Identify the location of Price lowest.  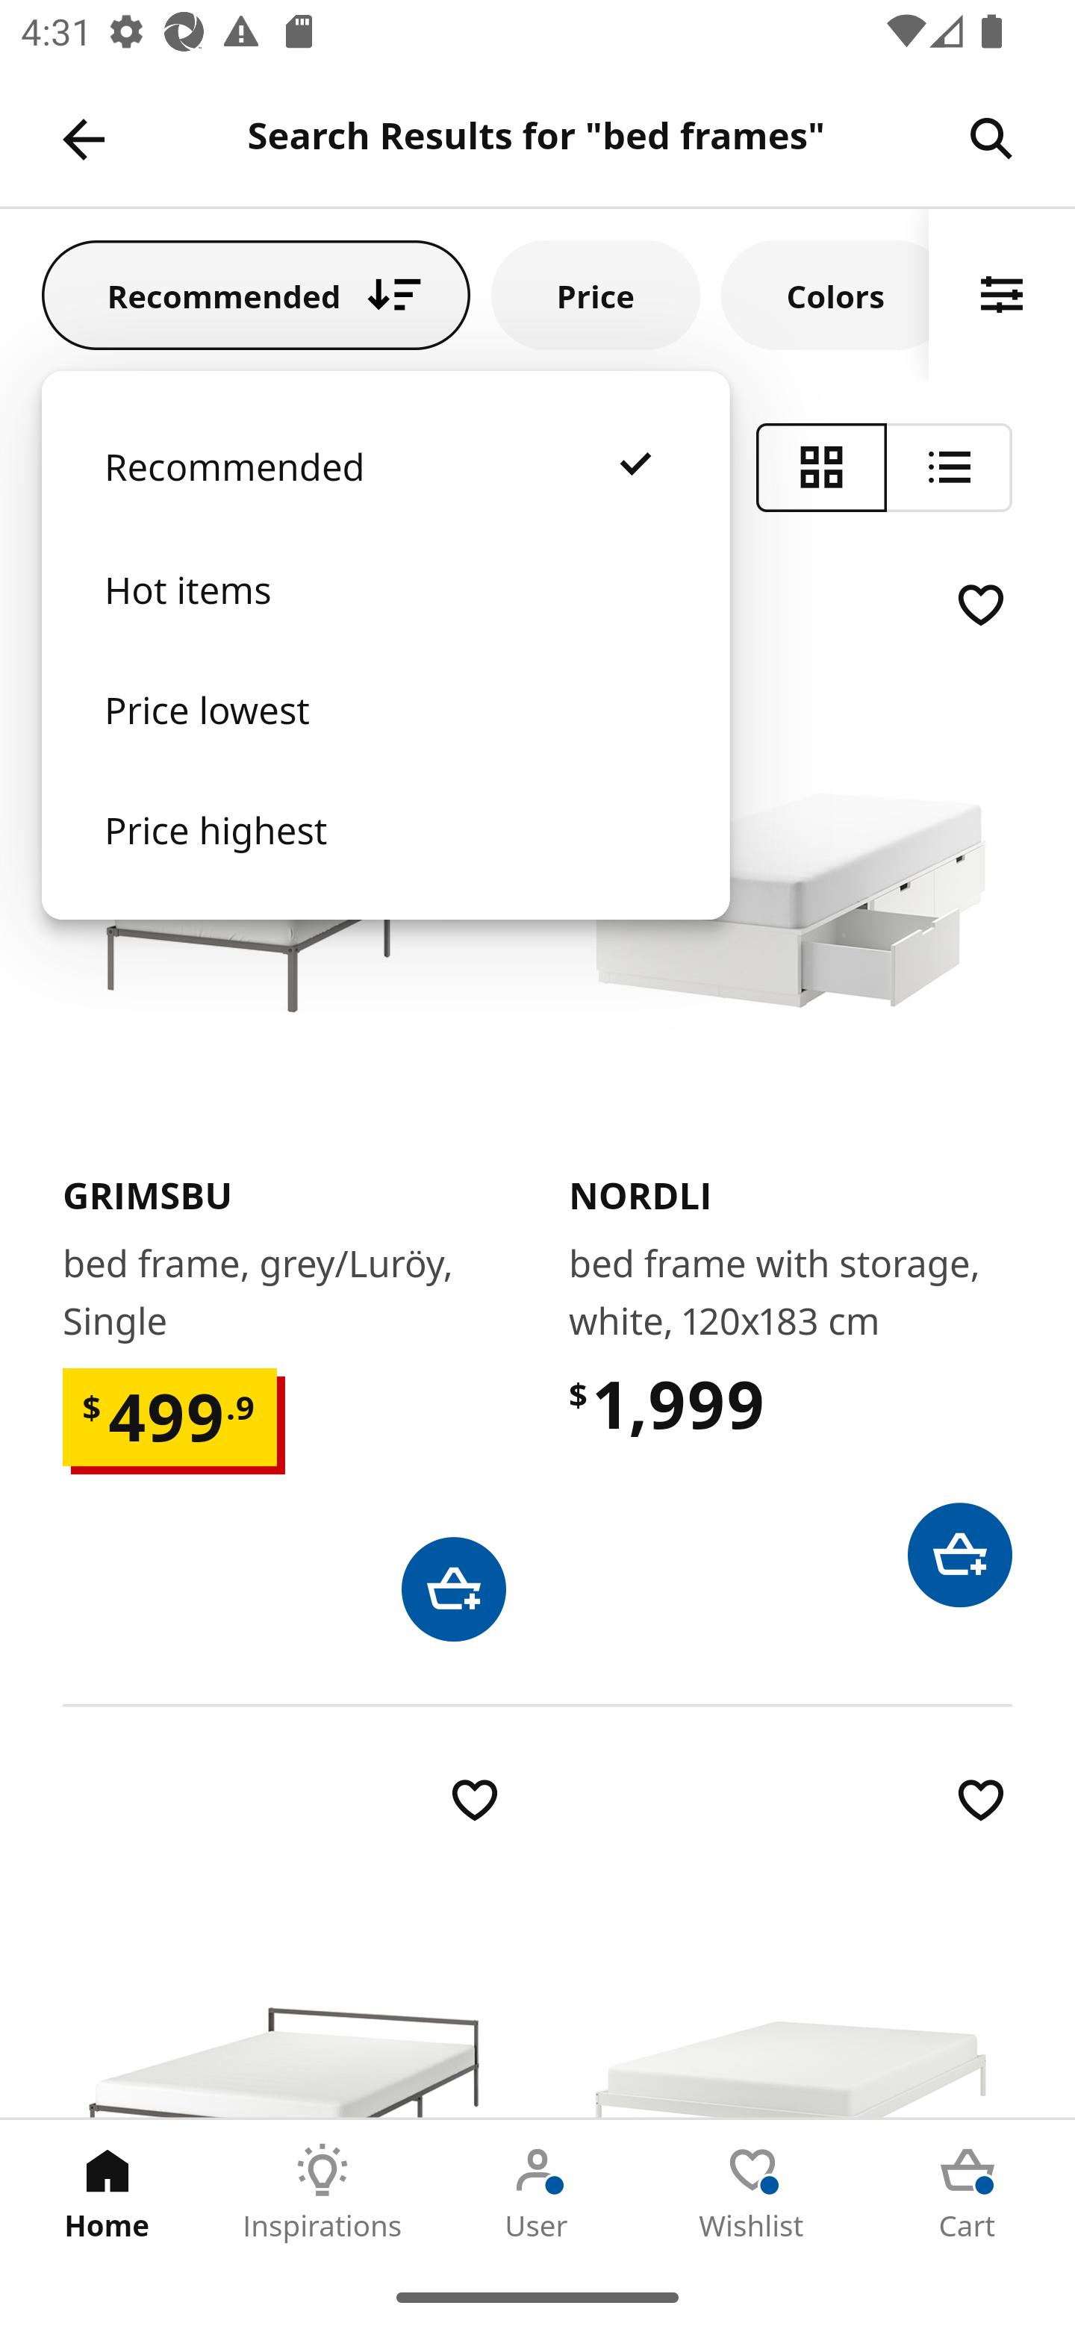
(385, 739).